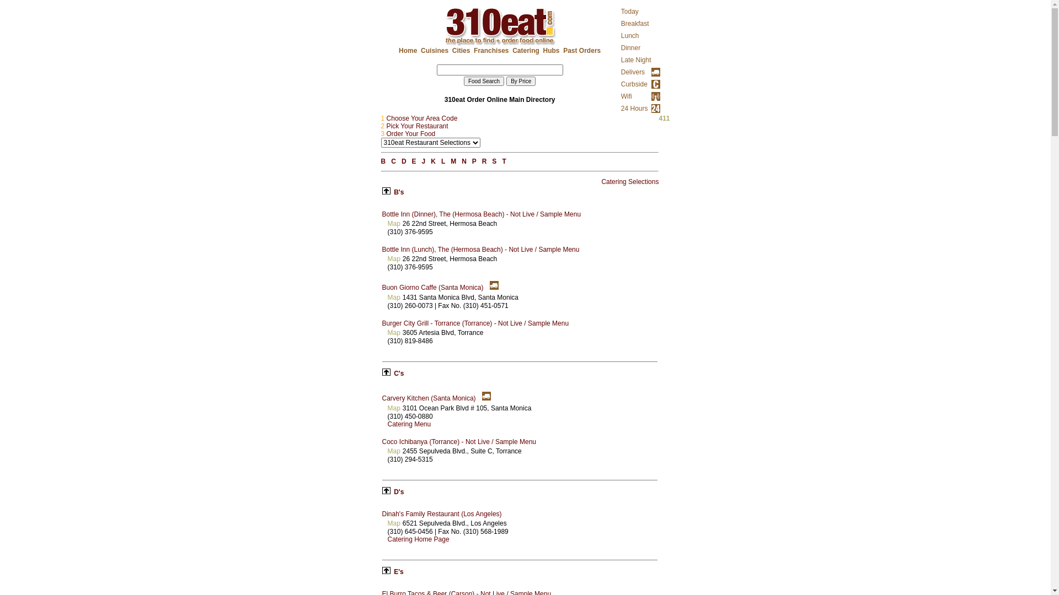  What do you see at coordinates (664, 118) in the screenshot?
I see `411` at bounding box center [664, 118].